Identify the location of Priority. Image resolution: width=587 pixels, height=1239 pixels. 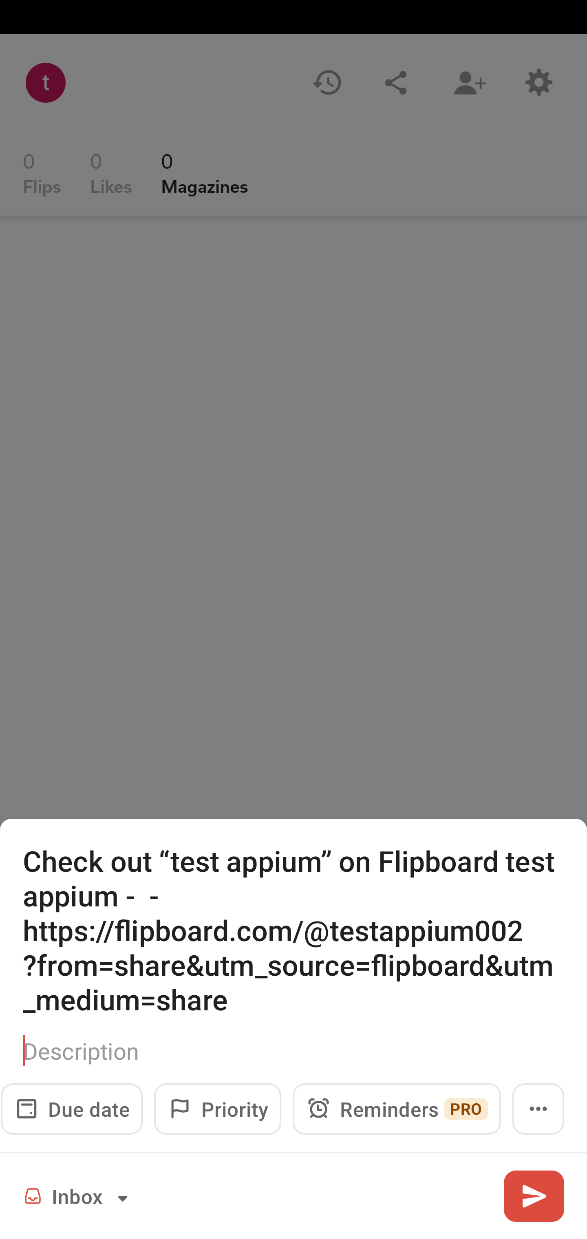
(217, 1109).